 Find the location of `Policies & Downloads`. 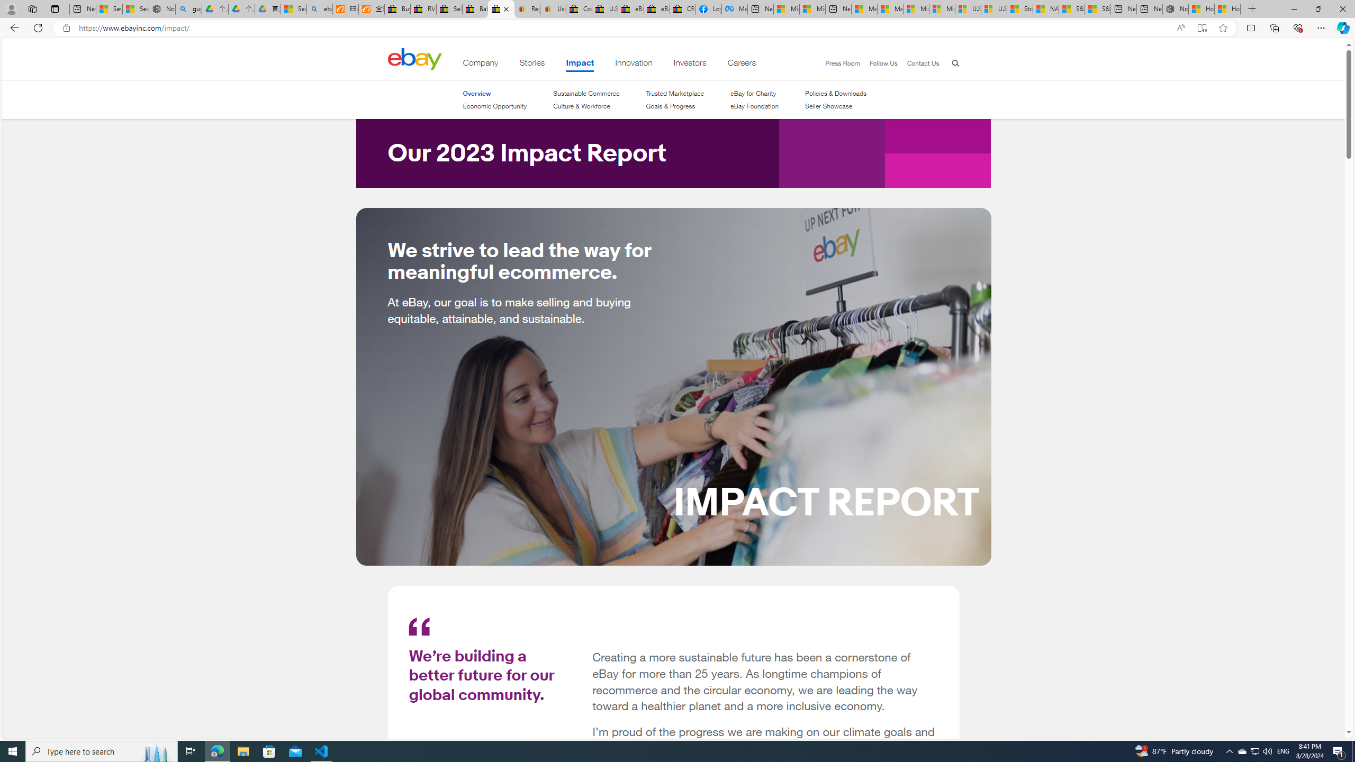

Policies & Downloads is located at coordinates (836, 93).